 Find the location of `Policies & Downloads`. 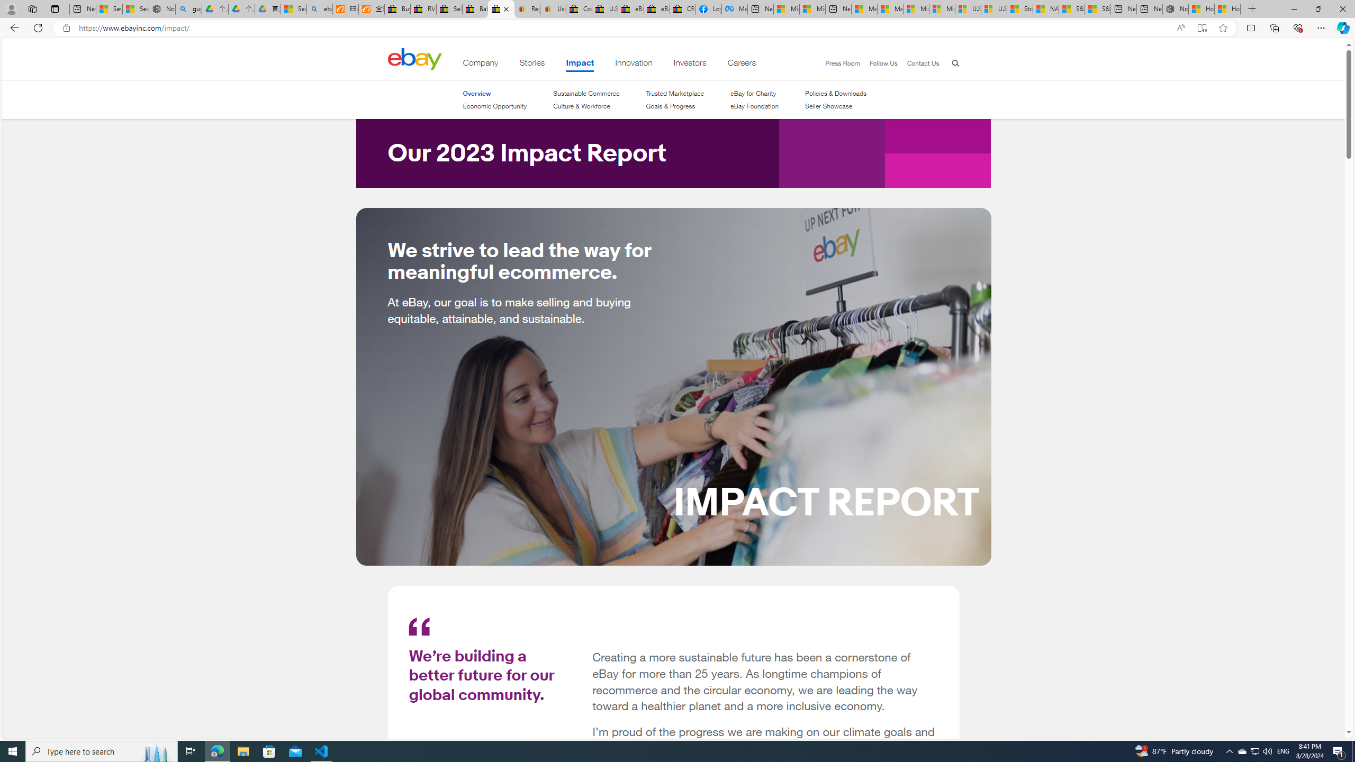

Policies & Downloads is located at coordinates (836, 93).